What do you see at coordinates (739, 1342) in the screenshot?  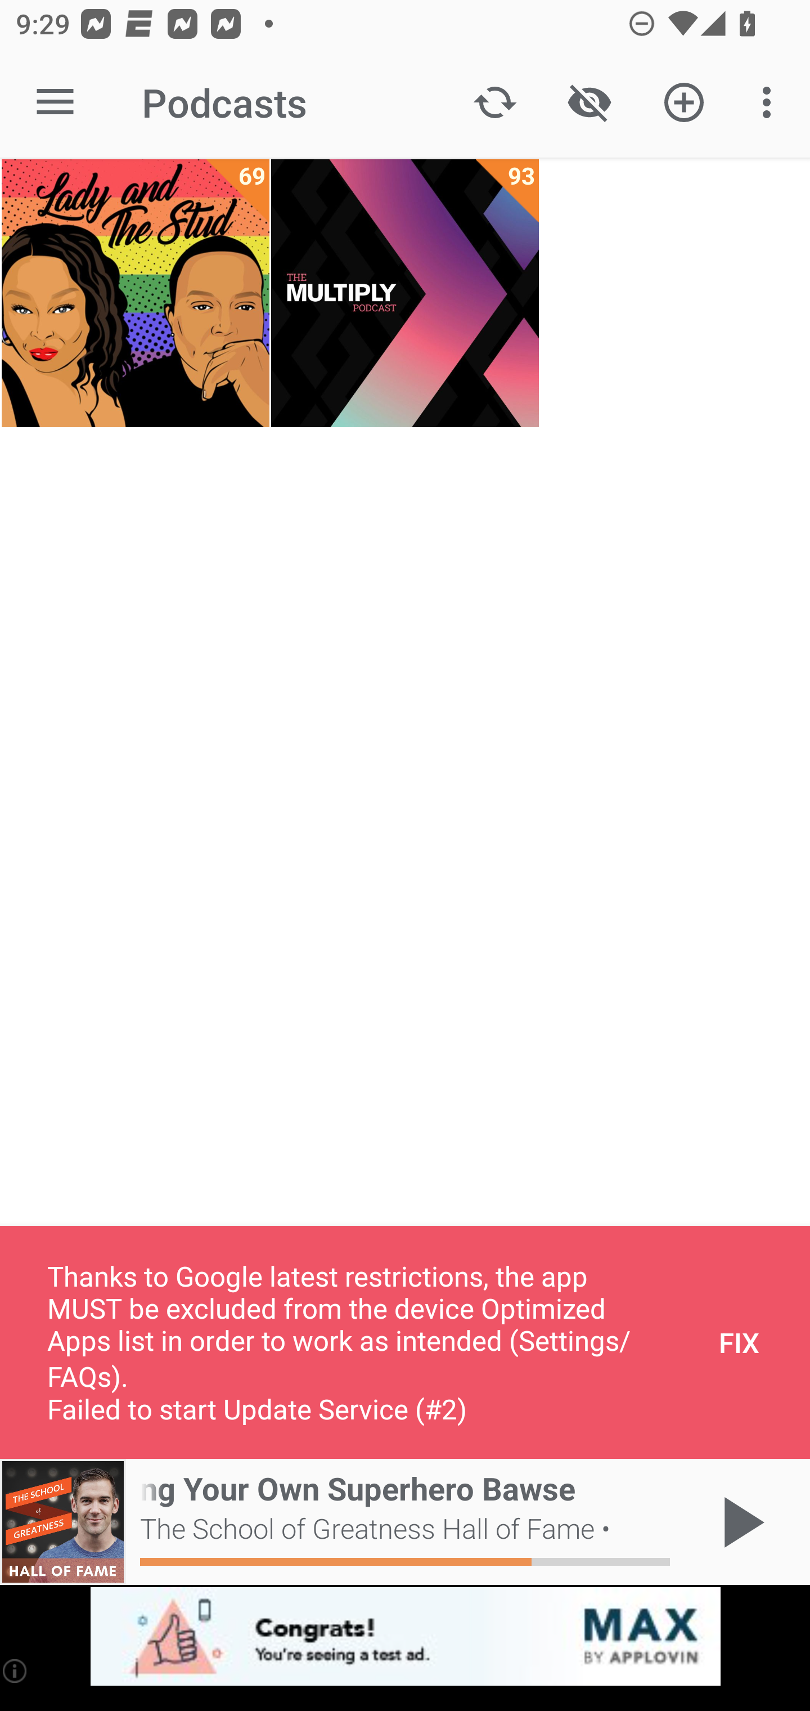 I see `FIX` at bounding box center [739, 1342].